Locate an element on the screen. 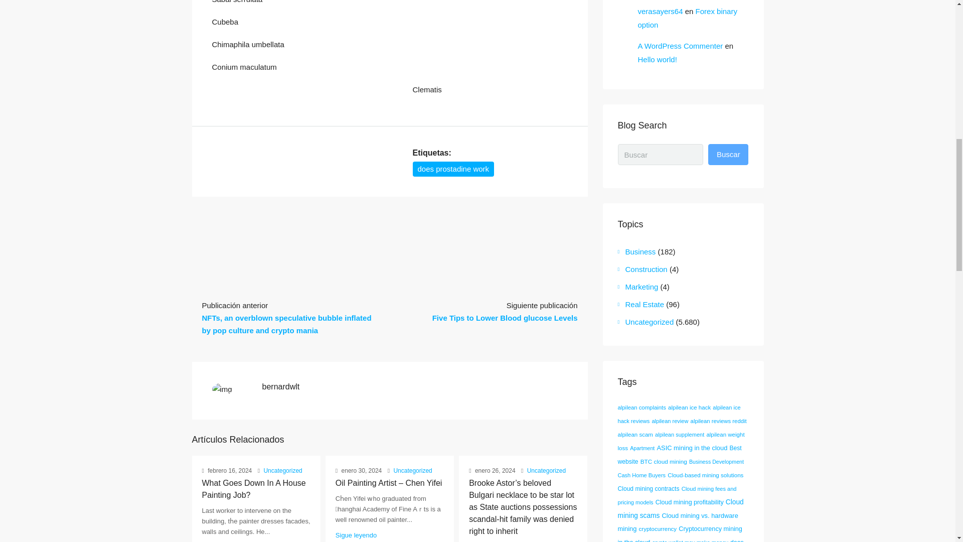  Uncategorized is located at coordinates (546, 471).